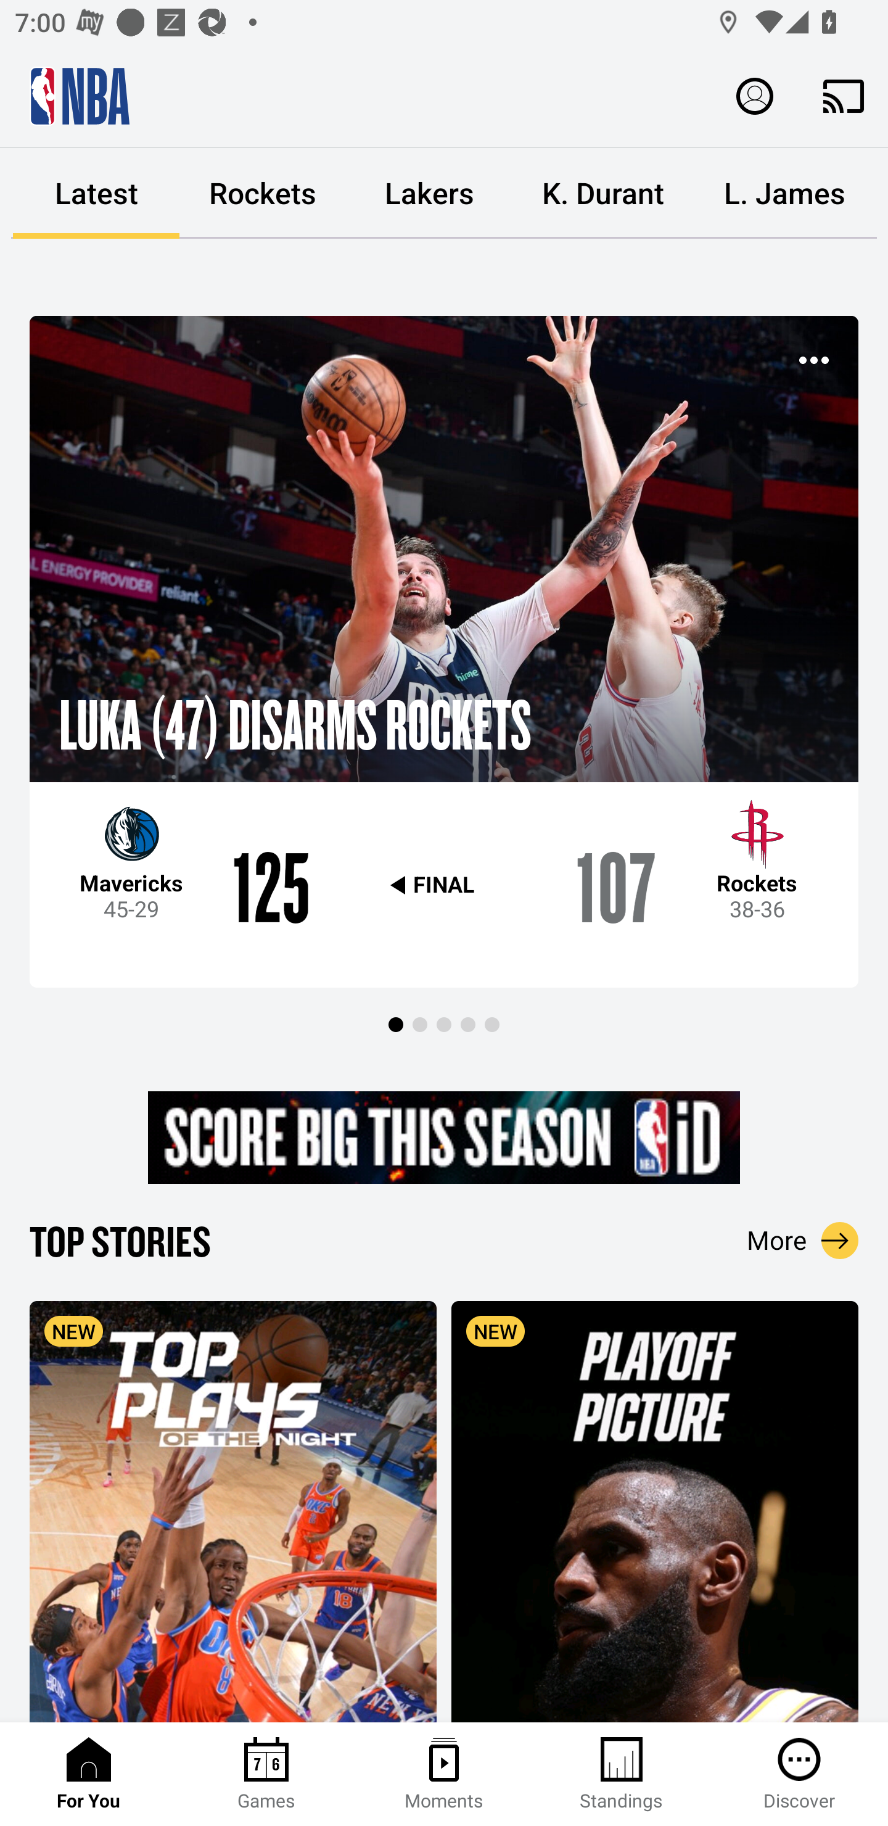 Image resolution: width=888 pixels, height=1826 pixels. I want to click on More, so click(803, 1241).